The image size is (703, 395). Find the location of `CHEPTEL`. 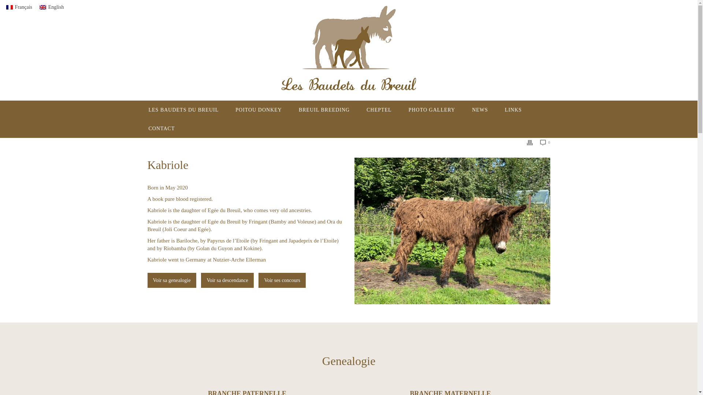

CHEPTEL is located at coordinates (379, 110).